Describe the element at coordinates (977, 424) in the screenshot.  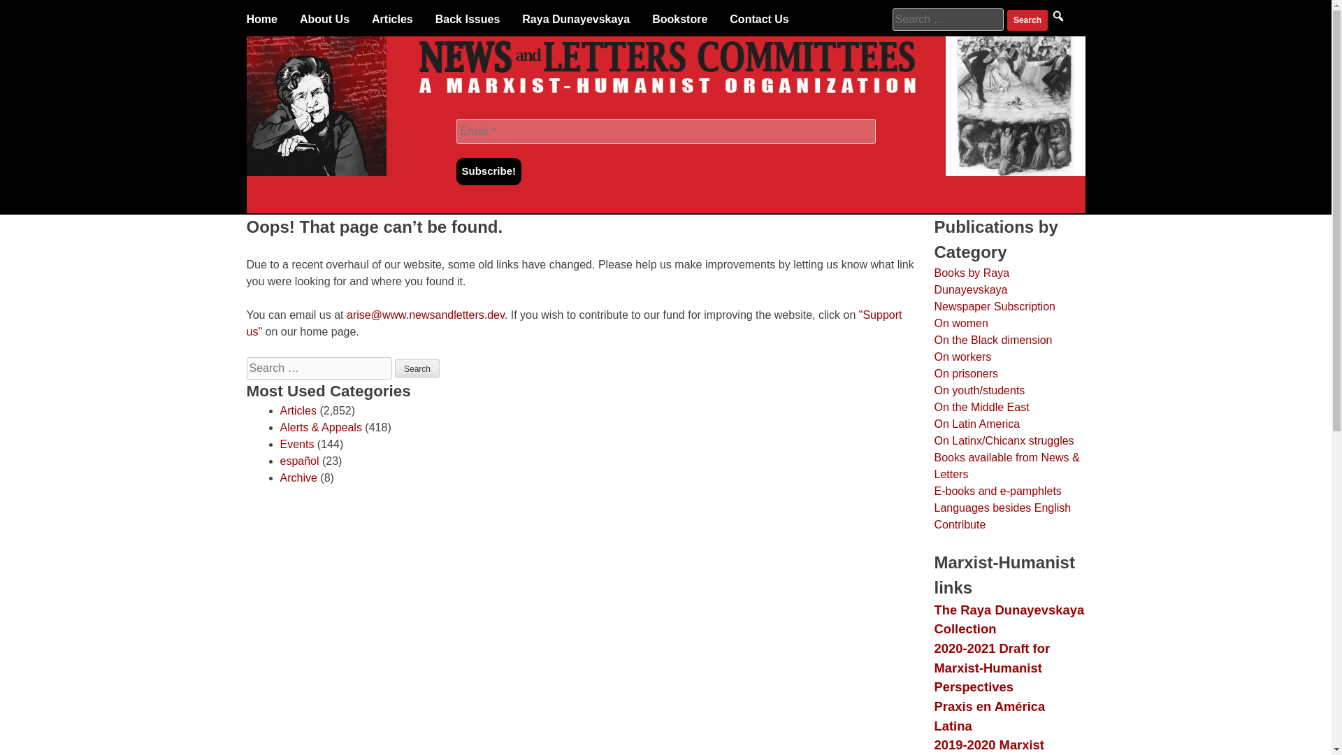
I see `On Latin America` at that location.